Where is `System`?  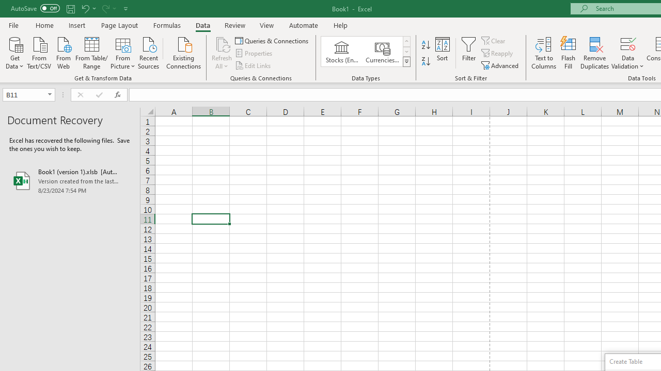
System is located at coordinates (5, 6).